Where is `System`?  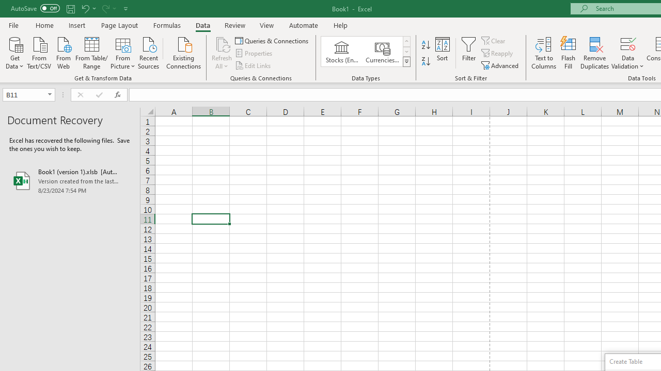
System is located at coordinates (5, 6).